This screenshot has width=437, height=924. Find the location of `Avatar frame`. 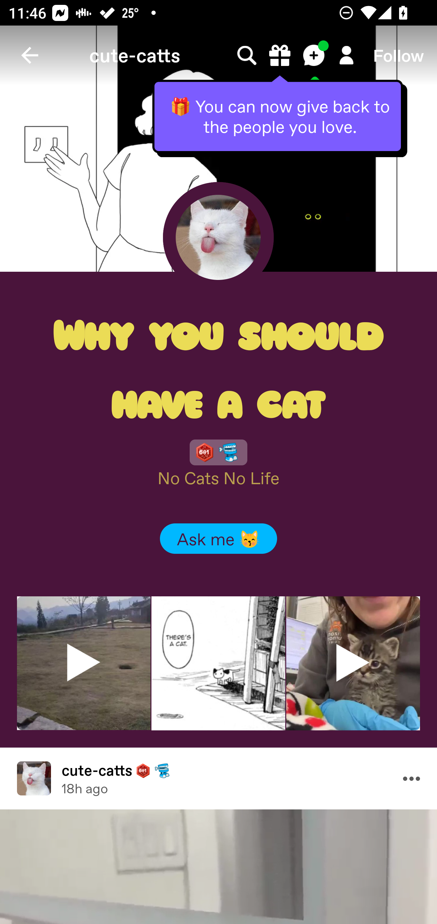

Avatar frame is located at coordinates (218, 237).